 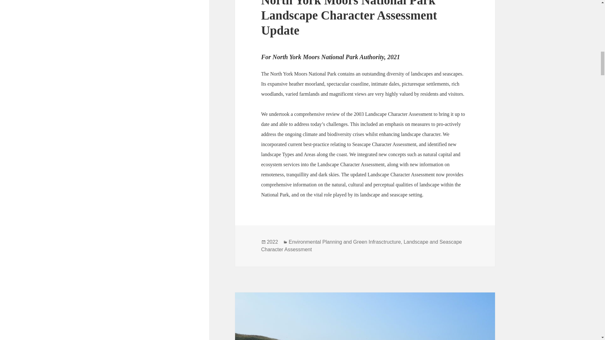 What do you see at coordinates (344, 242) in the screenshot?
I see `Environmental Planning and Green Infrasctructure` at bounding box center [344, 242].